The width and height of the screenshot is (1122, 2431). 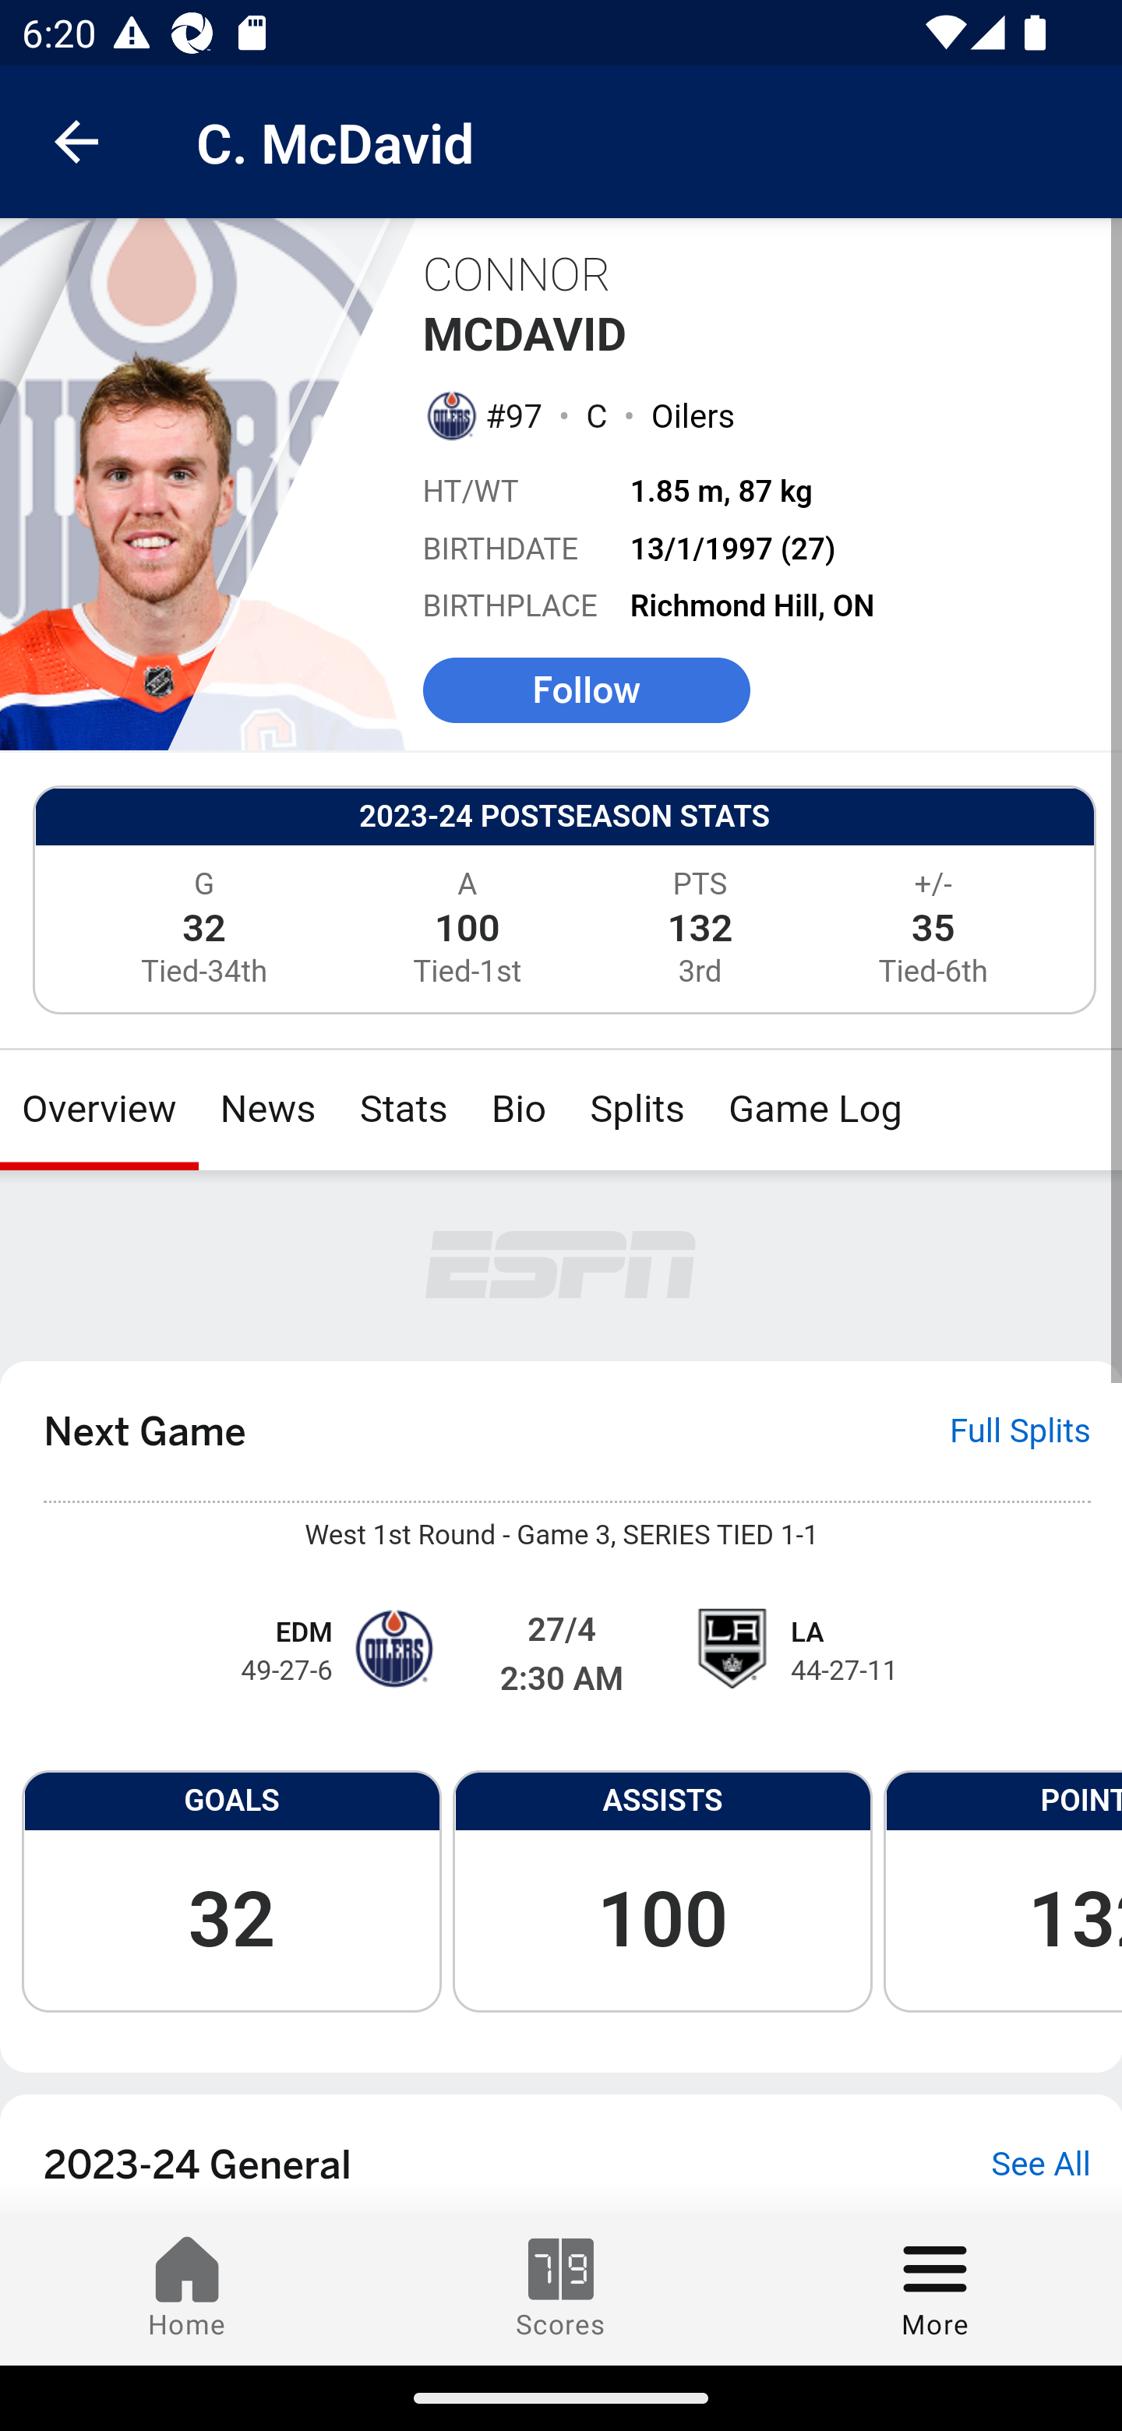 What do you see at coordinates (561, 2288) in the screenshot?
I see `Scores` at bounding box center [561, 2288].